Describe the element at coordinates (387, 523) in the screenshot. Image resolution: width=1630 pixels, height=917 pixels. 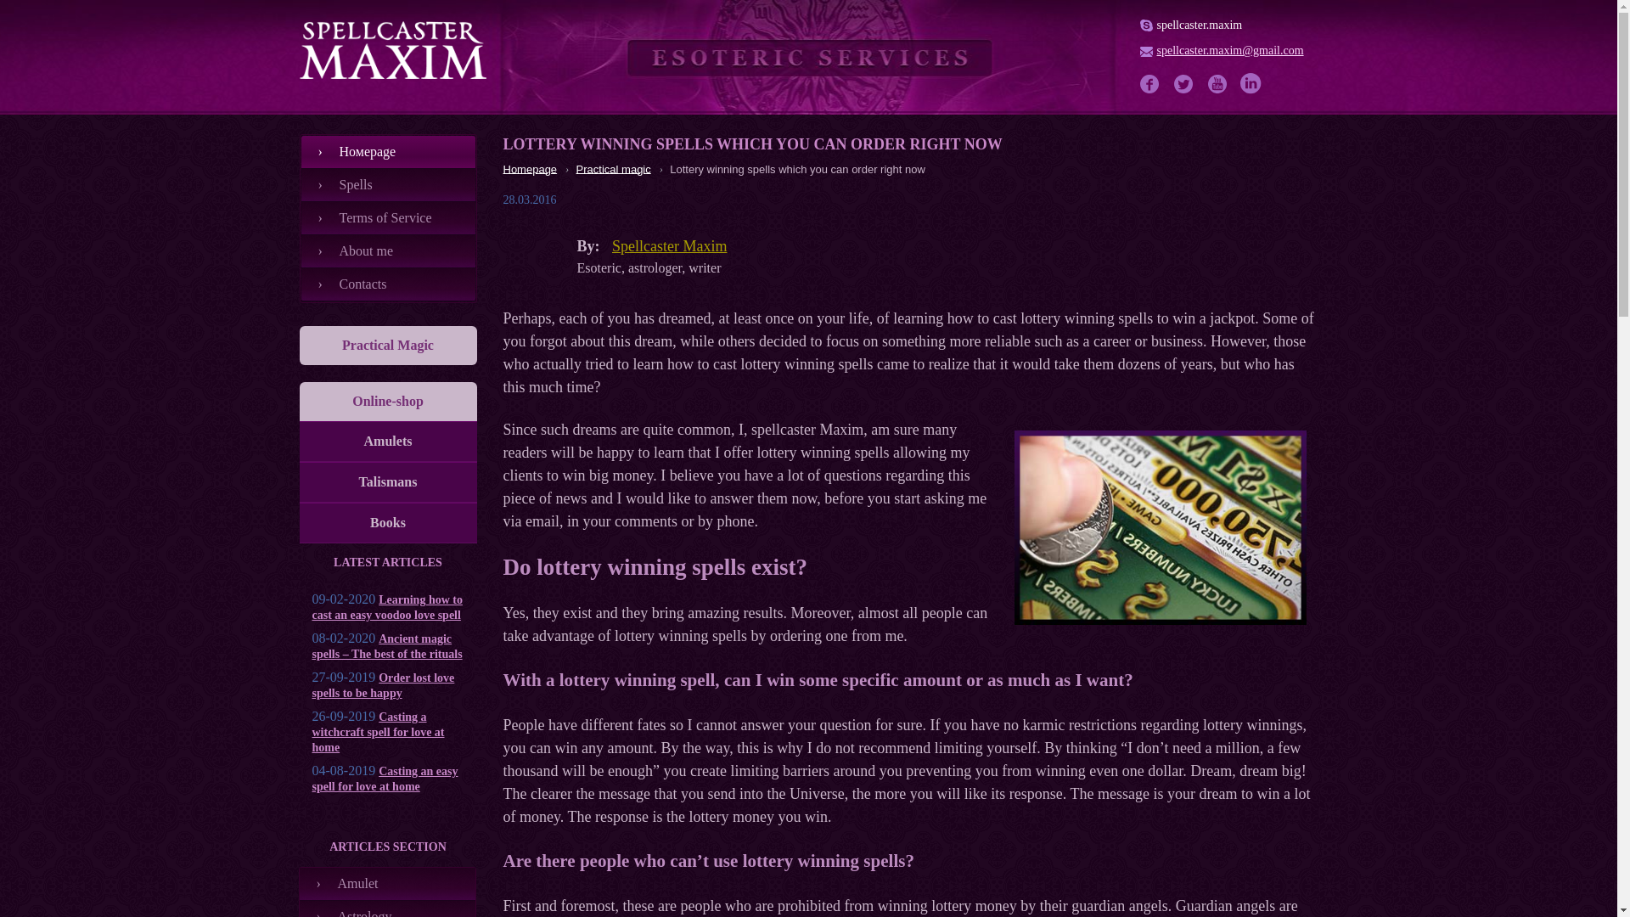
I see `Books` at that location.